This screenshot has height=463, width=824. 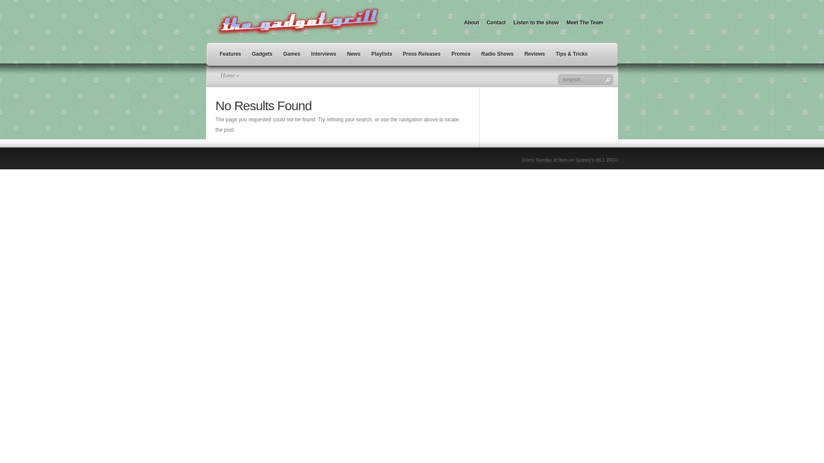 What do you see at coordinates (354, 57) in the screenshot?
I see `News` at bounding box center [354, 57].